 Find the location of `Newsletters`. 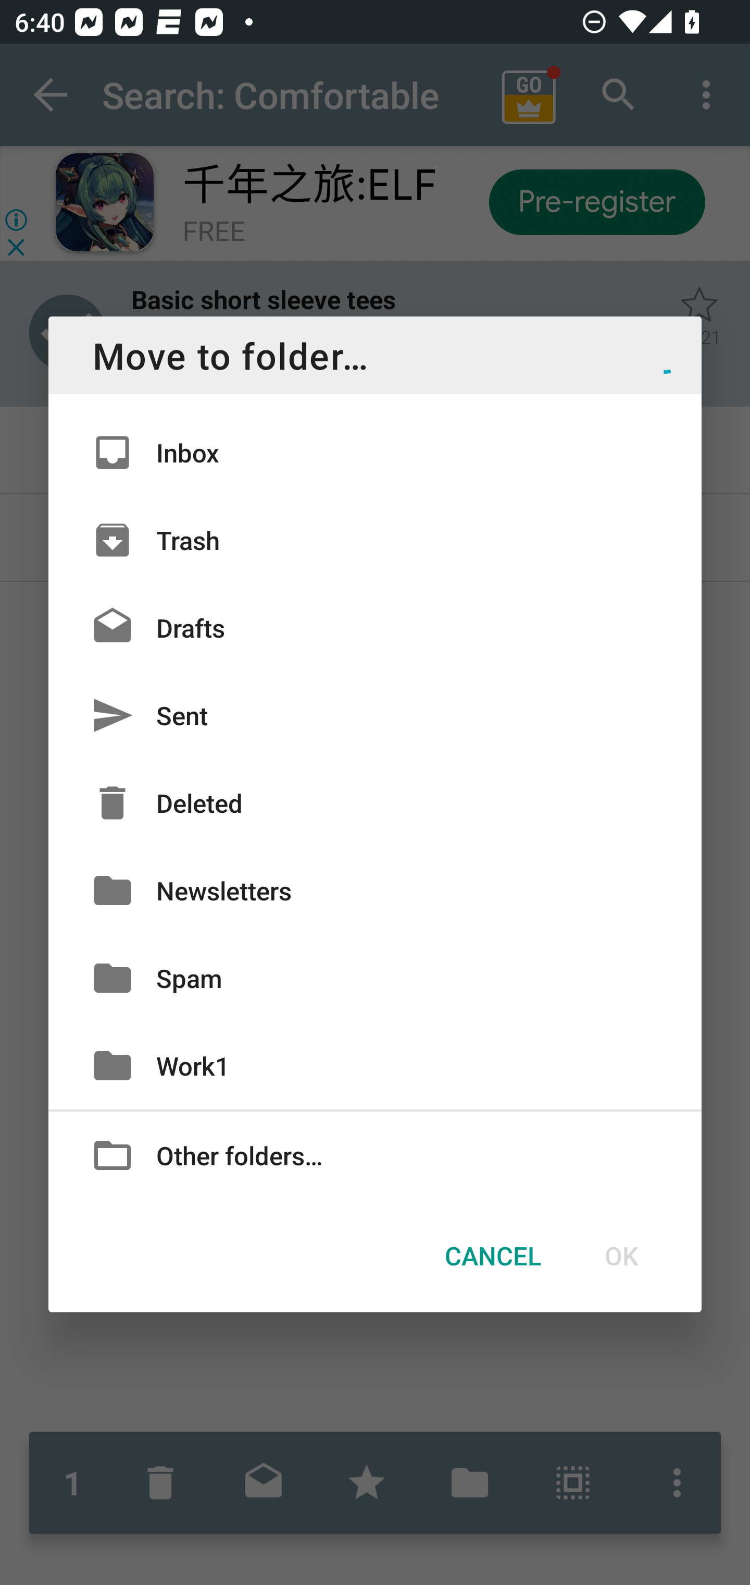

Newsletters is located at coordinates (375, 889).